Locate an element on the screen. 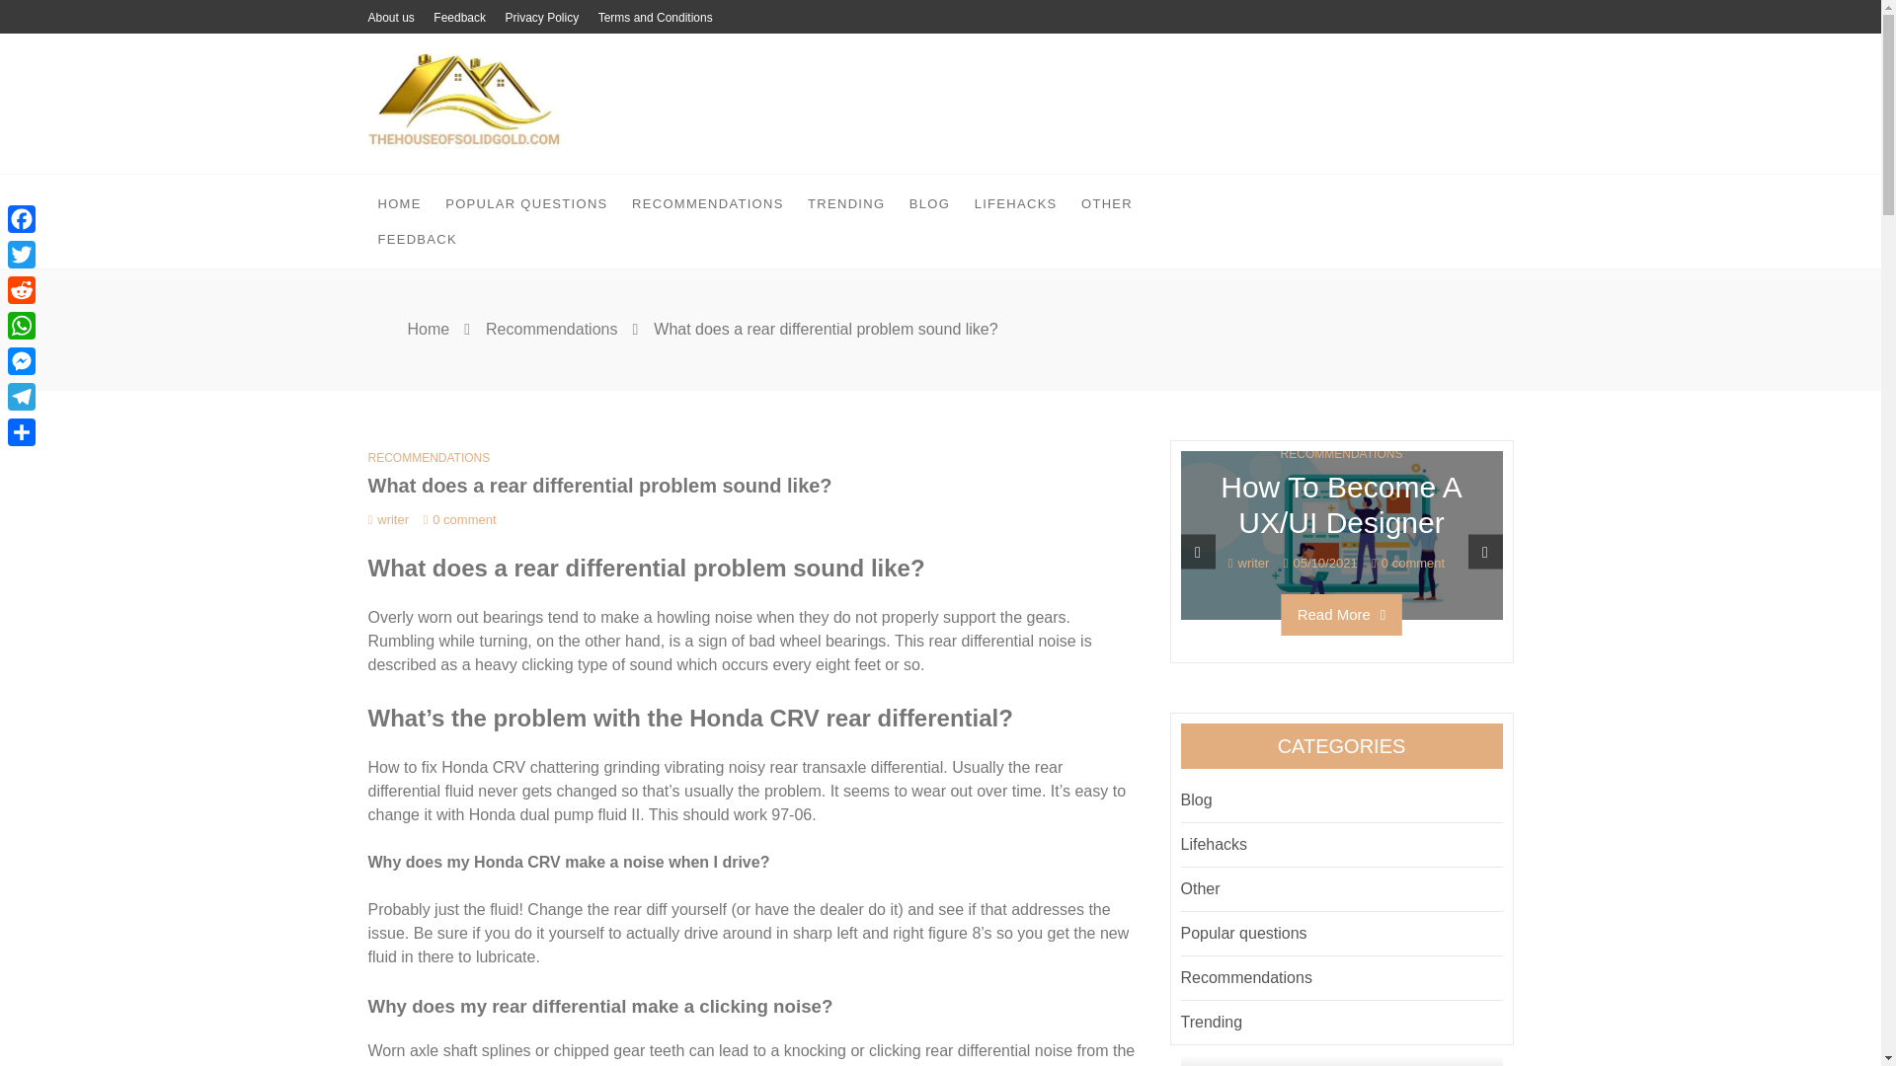  About us is located at coordinates (390, 18).